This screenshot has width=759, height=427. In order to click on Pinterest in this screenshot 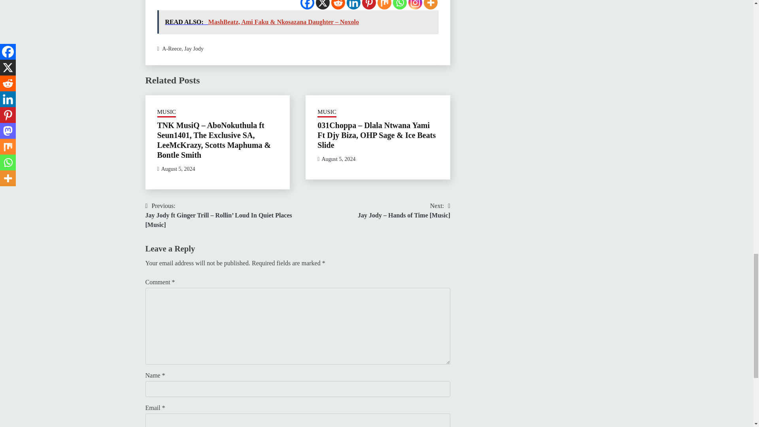, I will do `click(368, 5)`.